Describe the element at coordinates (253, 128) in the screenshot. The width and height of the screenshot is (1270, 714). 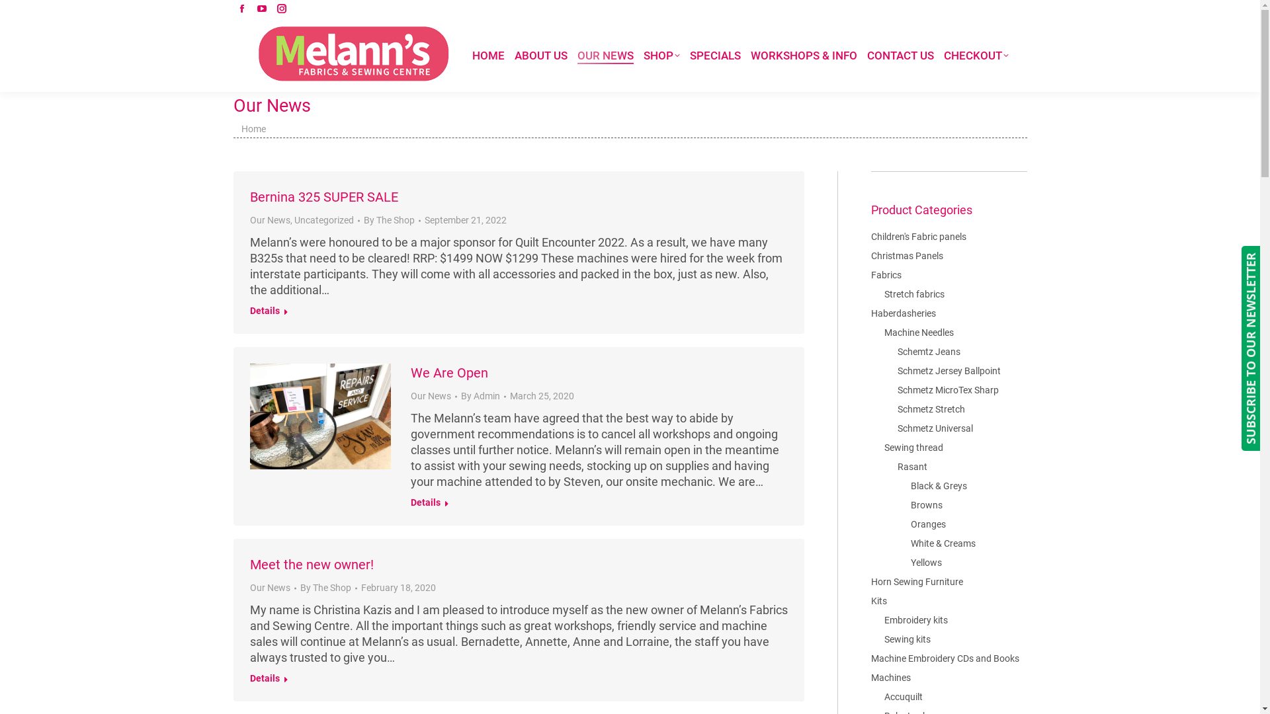
I see `Home` at that location.